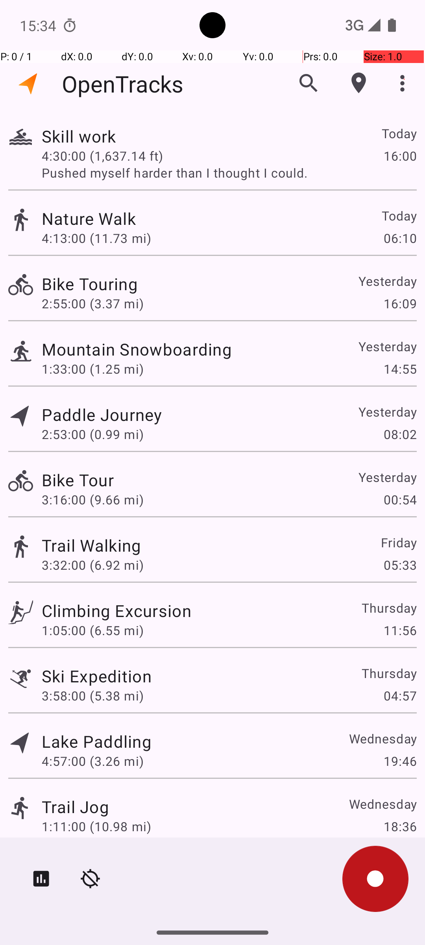  Describe the element at coordinates (91, 545) in the screenshot. I see `Trail Walking` at that location.